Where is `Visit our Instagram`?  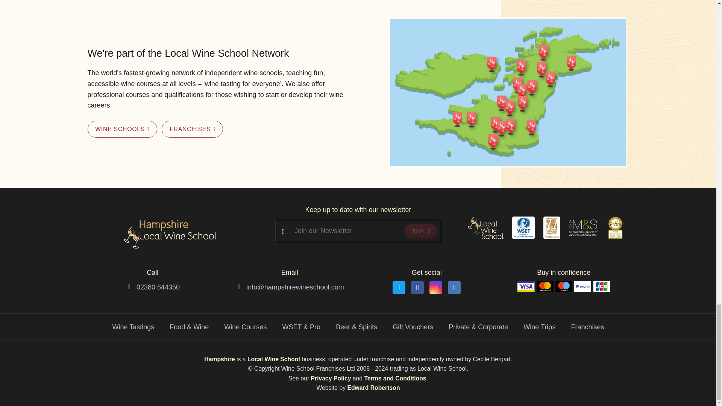
Visit our Instagram is located at coordinates (435, 287).